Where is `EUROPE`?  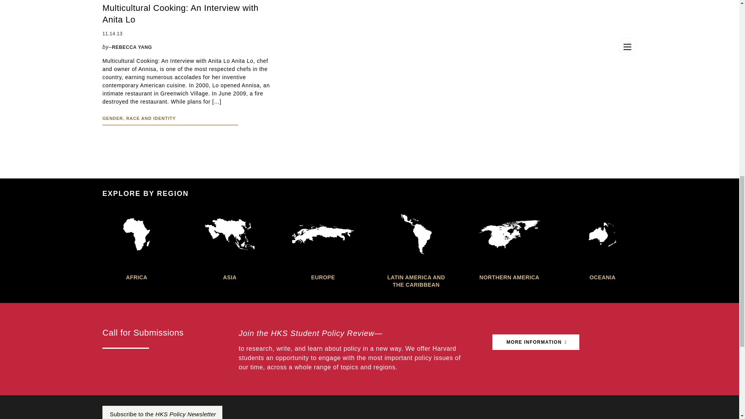
EUROPE is located at coordinates (323, 244).